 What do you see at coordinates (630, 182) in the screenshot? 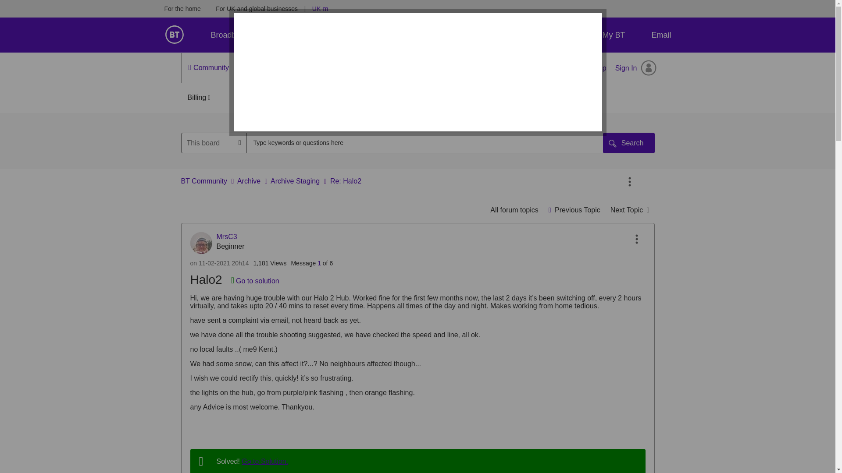
I see `Show option menu` at bounding box center [630, 182].